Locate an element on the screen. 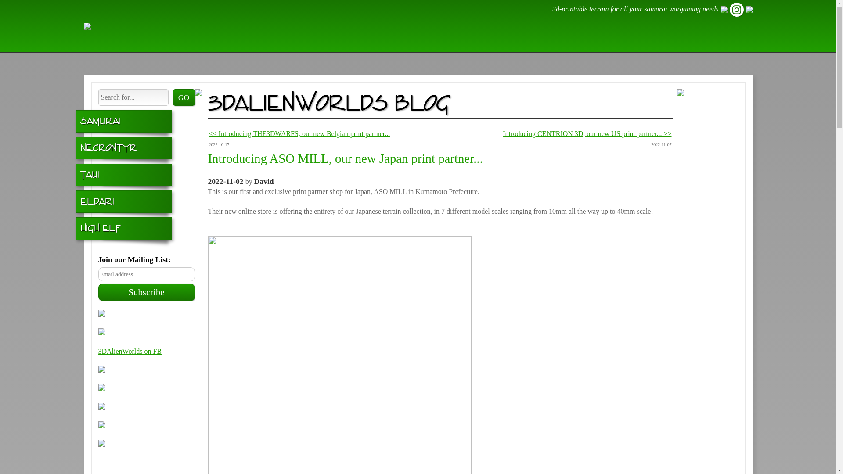  Taui is located at coordinates (124, 175).